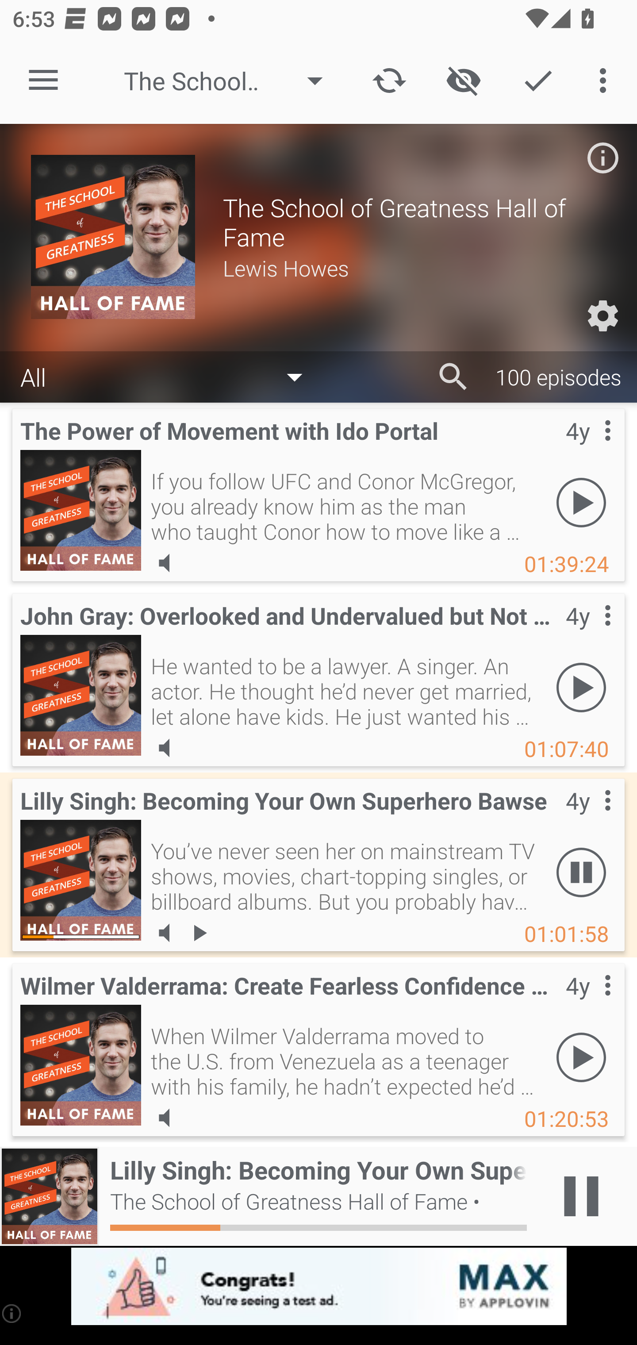  What do you see at coordinates (581, 687) in the screenshot?
I see `Play` at bounding box center [581, 687].